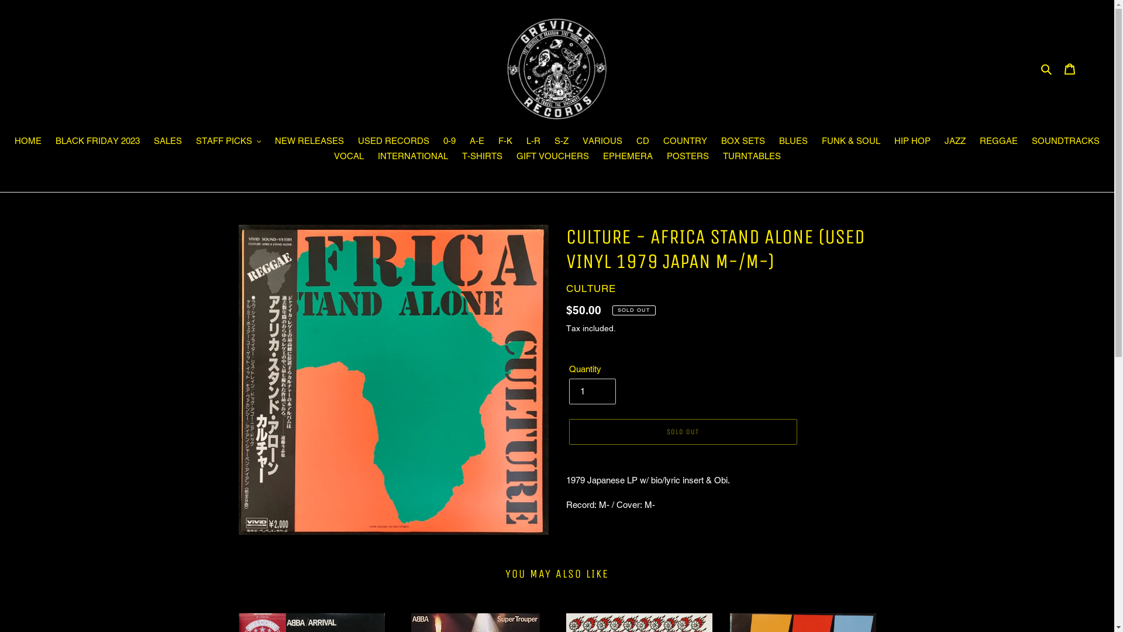 This screenshot has height=632, width=1123. I want to click on SOLD OUT, so click(683, 432).